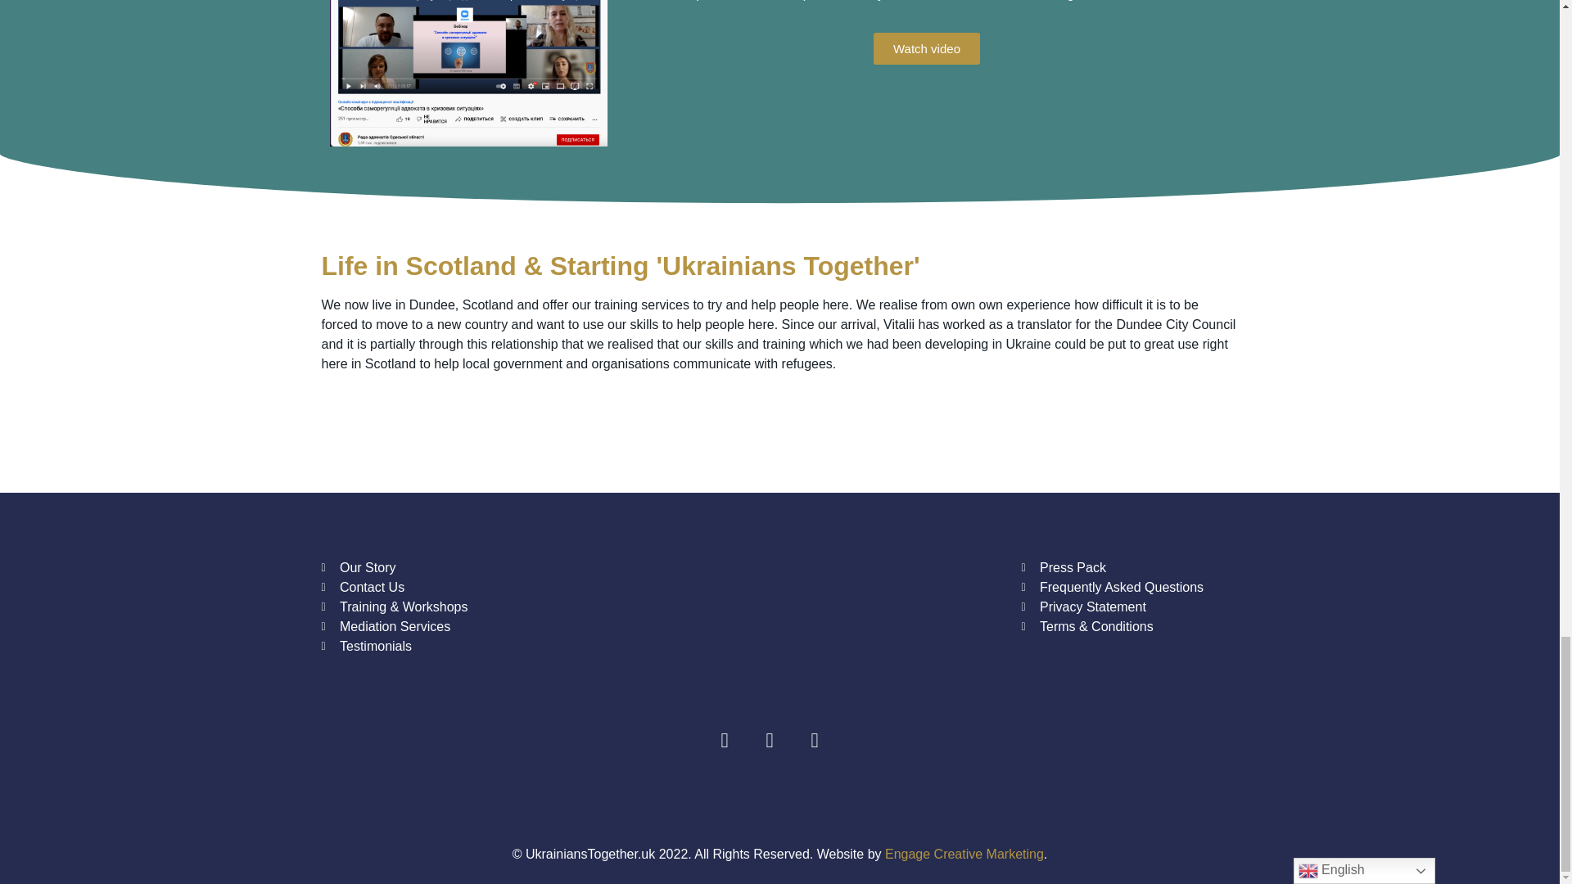 This screenshot has width=1572, height=884. What do you see at coordinates (429, 588) in the screenshot?
I see `Contact Us` at bounding box center [429, 588].